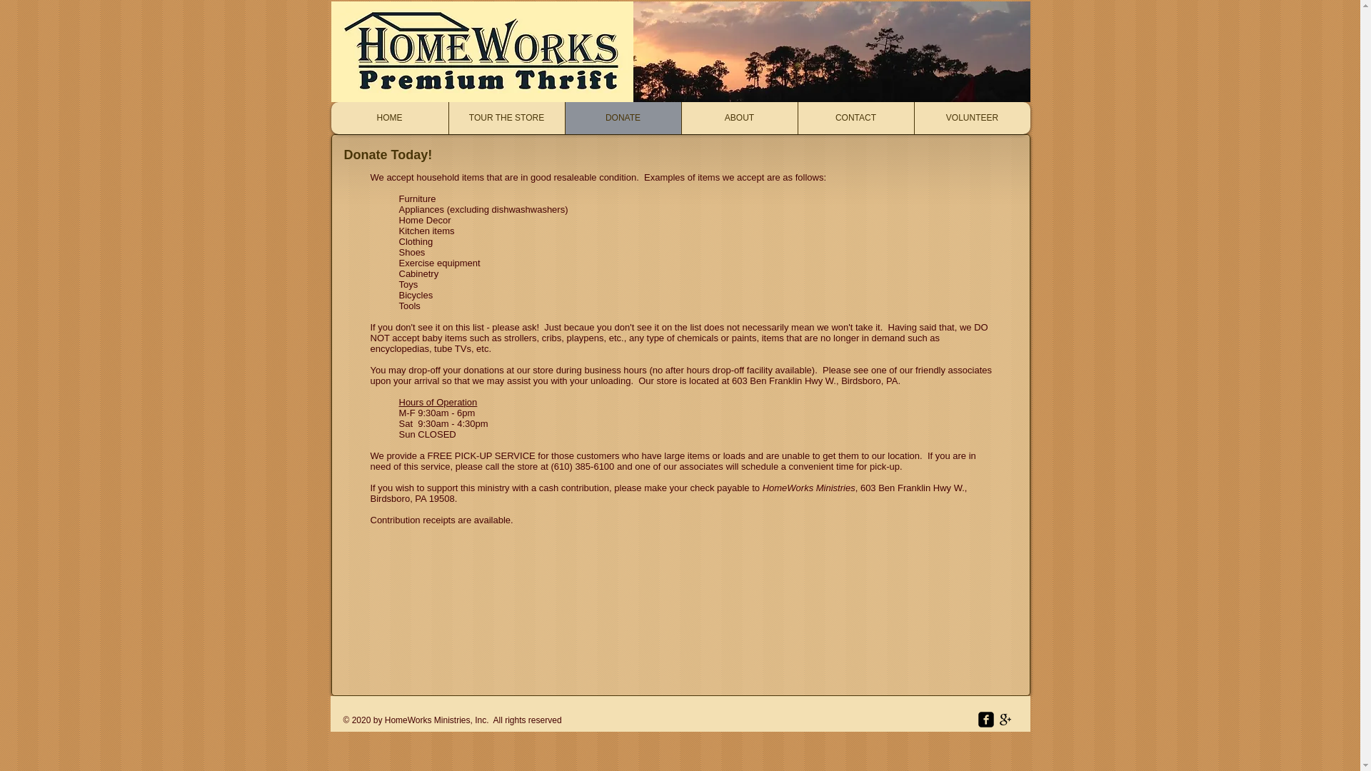 This screenshot has width=1371, height=771. What do you see at coordinates (854, 117) in the screenshot?
I see `CONTACT` at bounding box center [854, 117].